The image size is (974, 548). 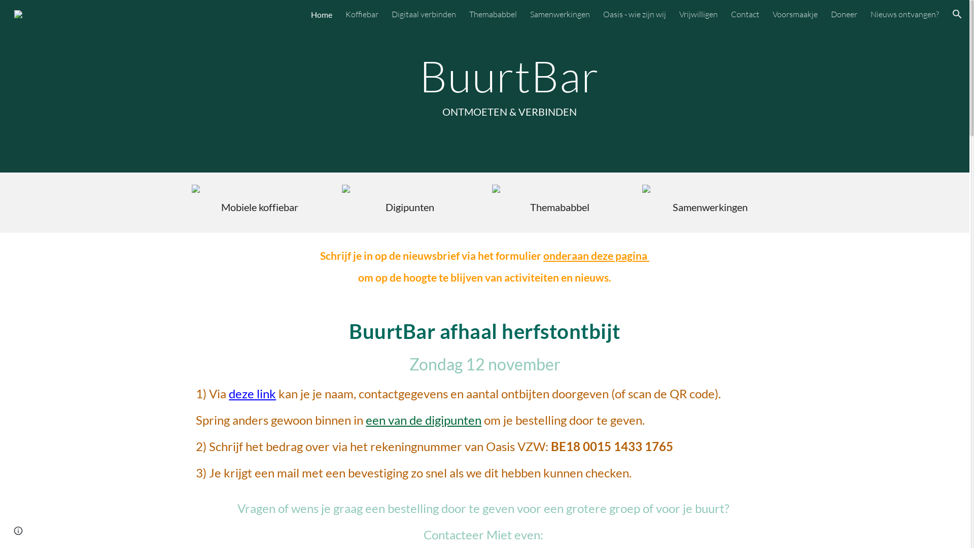 What do you see at coordinates (745, 14) in the screenshot?
I see `Contact` at bounding box center [745, 14].